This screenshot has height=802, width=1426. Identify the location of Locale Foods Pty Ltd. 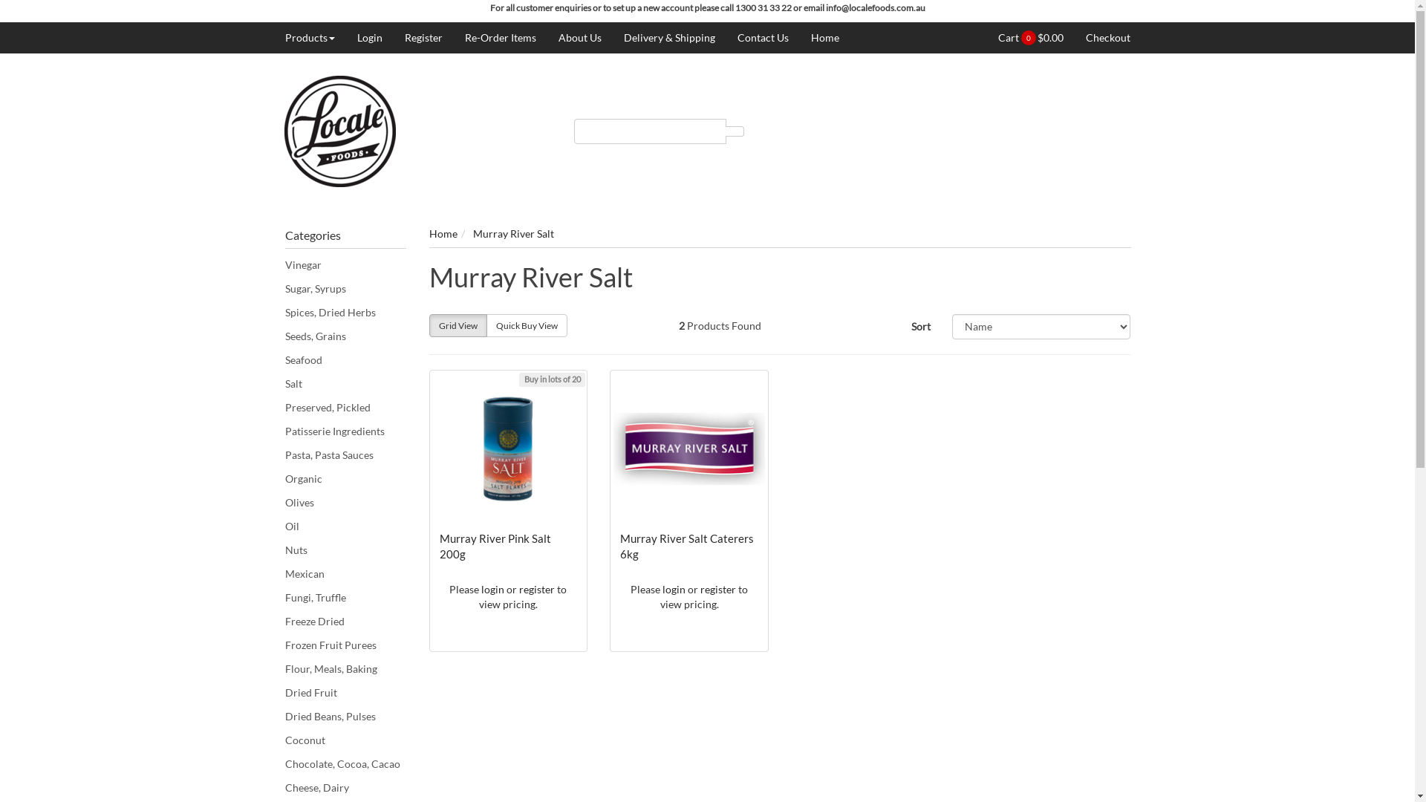
(339, 131).